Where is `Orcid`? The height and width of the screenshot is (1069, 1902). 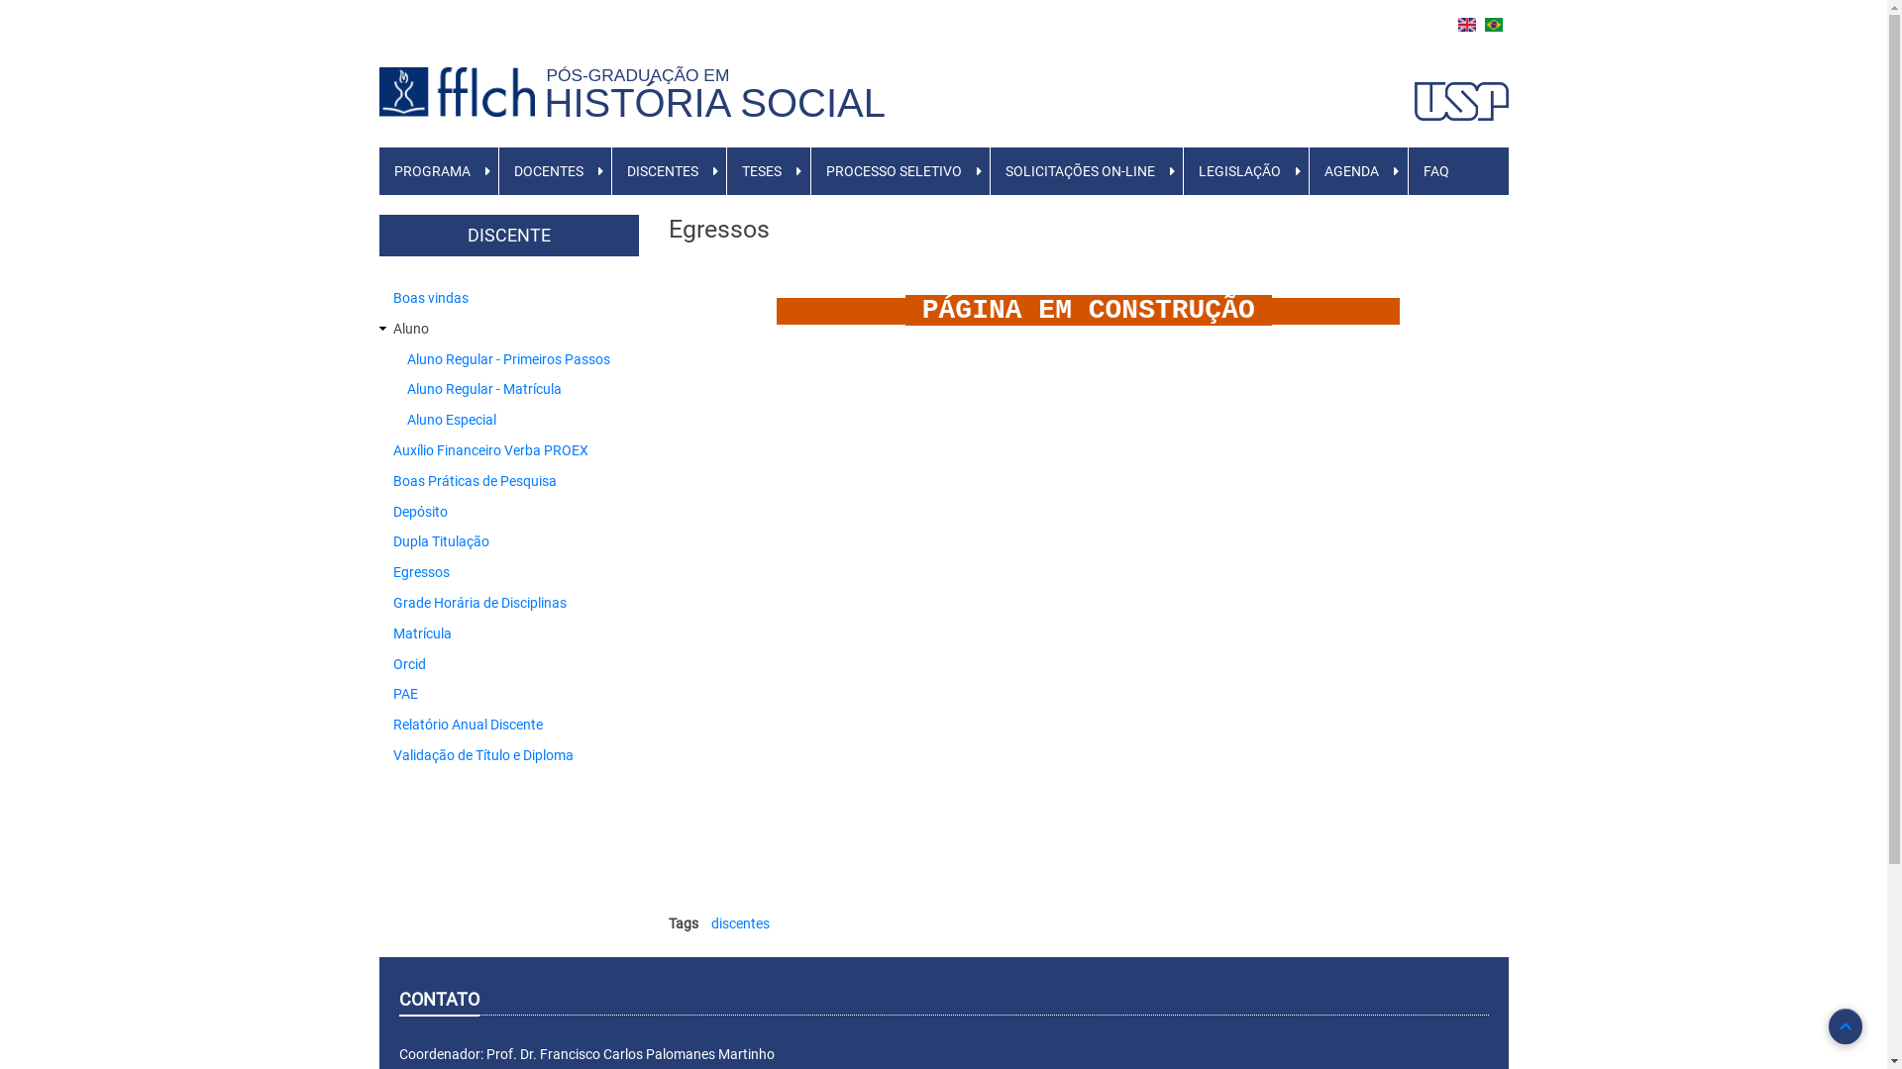
Orcid is located at coordinates (408, 664).